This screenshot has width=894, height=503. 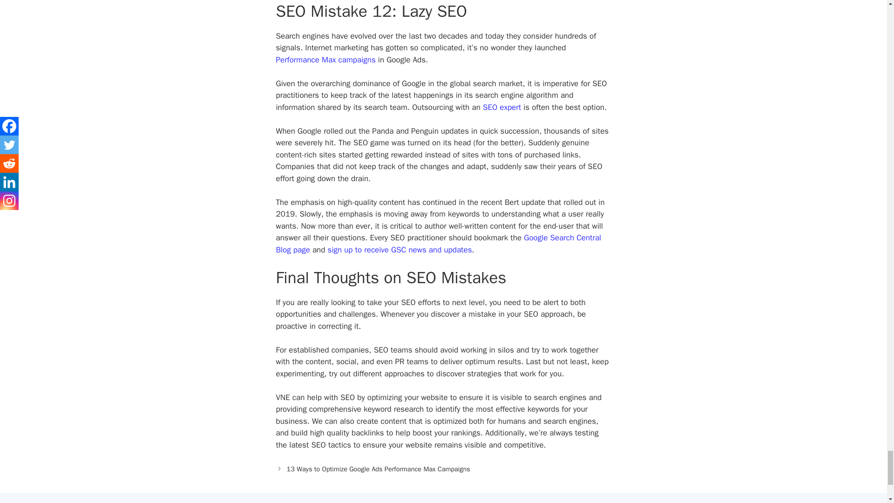 What do you see at coordinates (325, 60) in the screenshot?
I see `Performance Max campaigns` at bounding box center [325, 60].